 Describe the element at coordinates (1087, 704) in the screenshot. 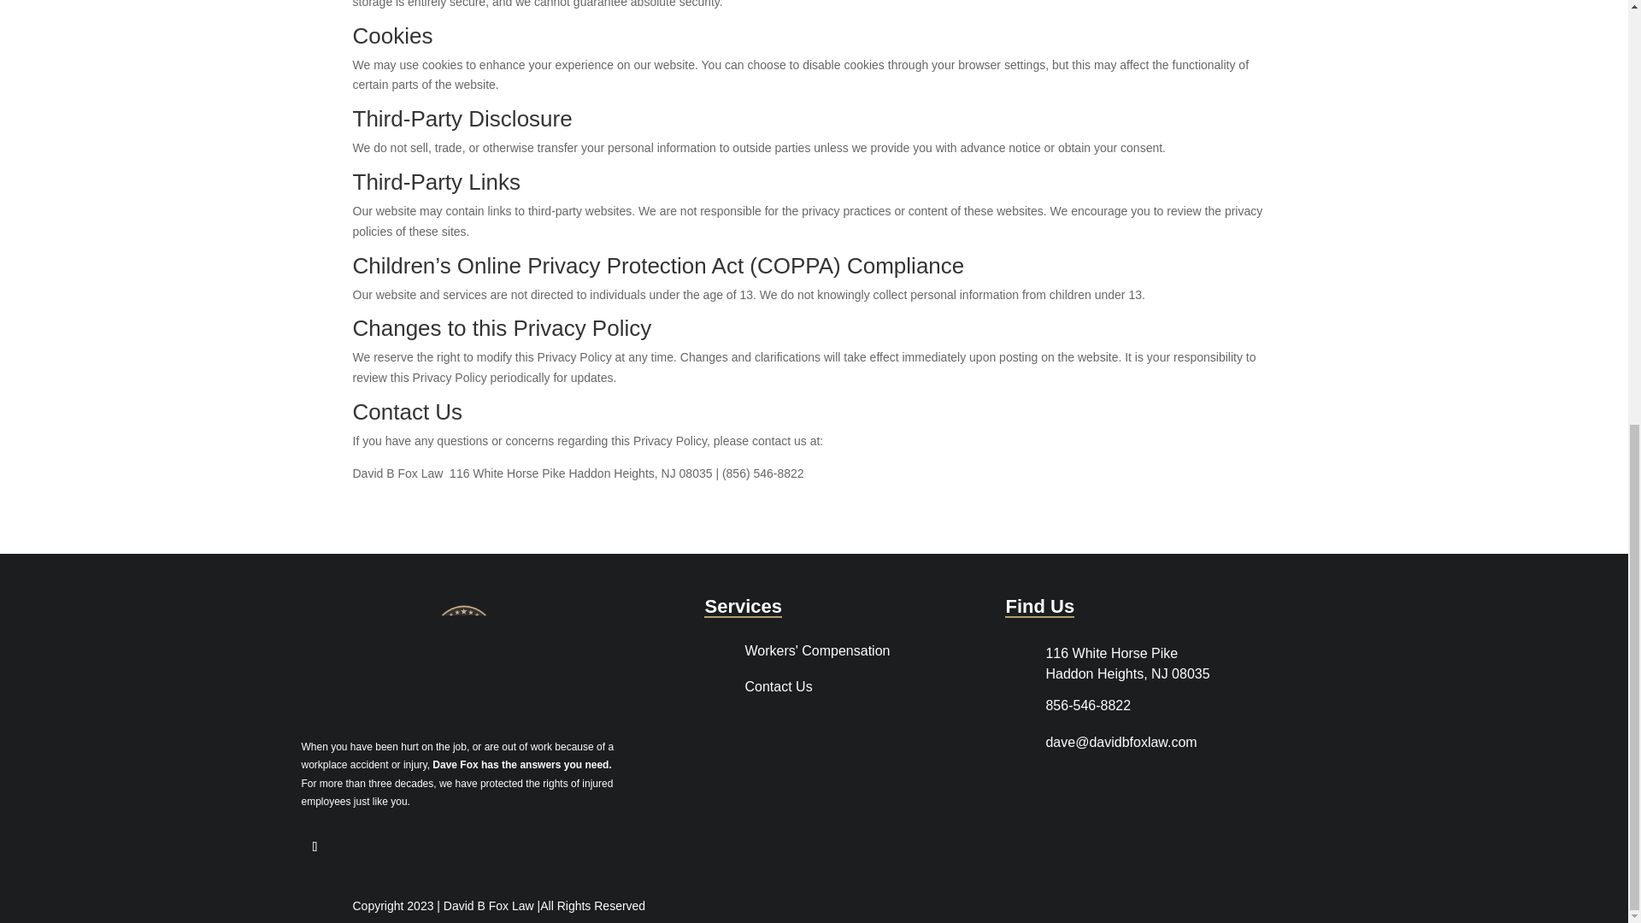

I see `856-546-8822` at that location.